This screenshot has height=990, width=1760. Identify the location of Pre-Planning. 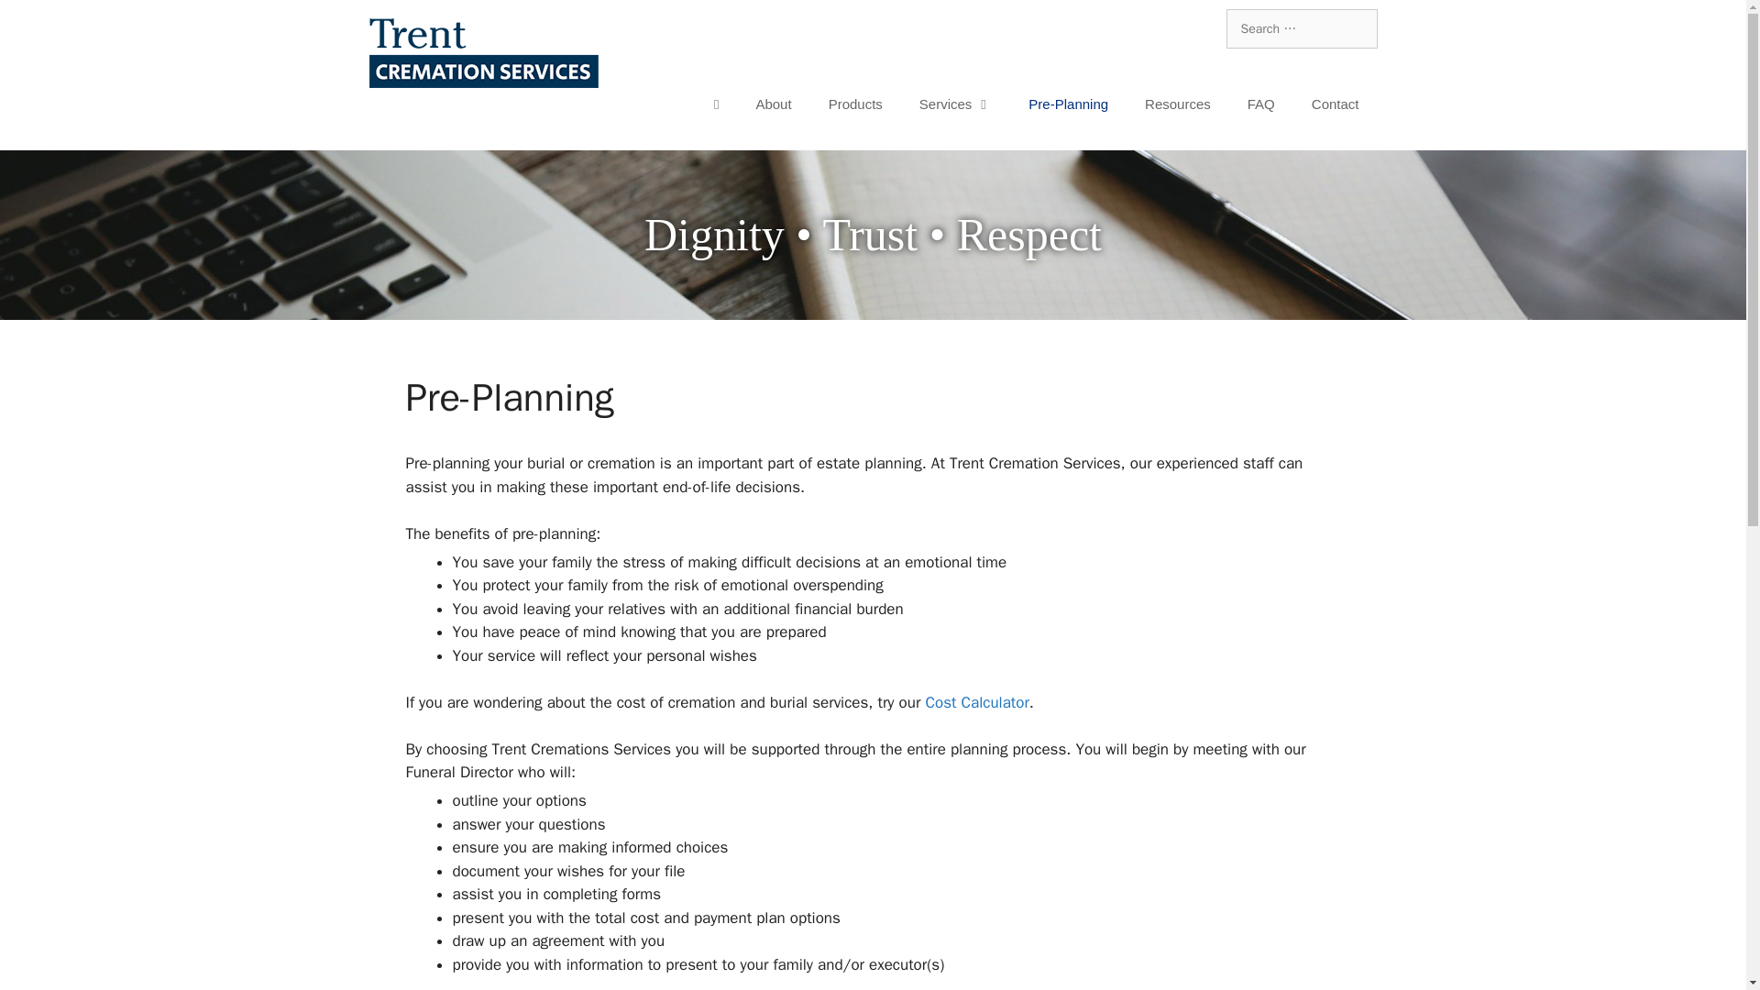
(1068, 104).